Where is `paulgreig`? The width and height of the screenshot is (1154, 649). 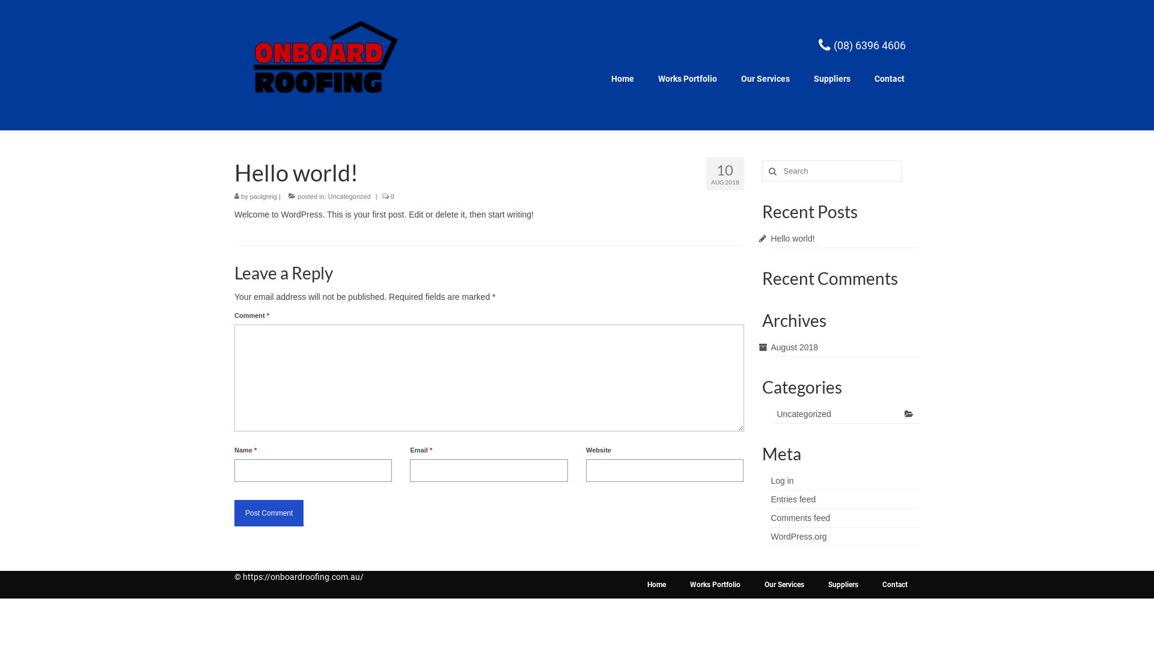 paulgreig is located at coordinates (263, 197).